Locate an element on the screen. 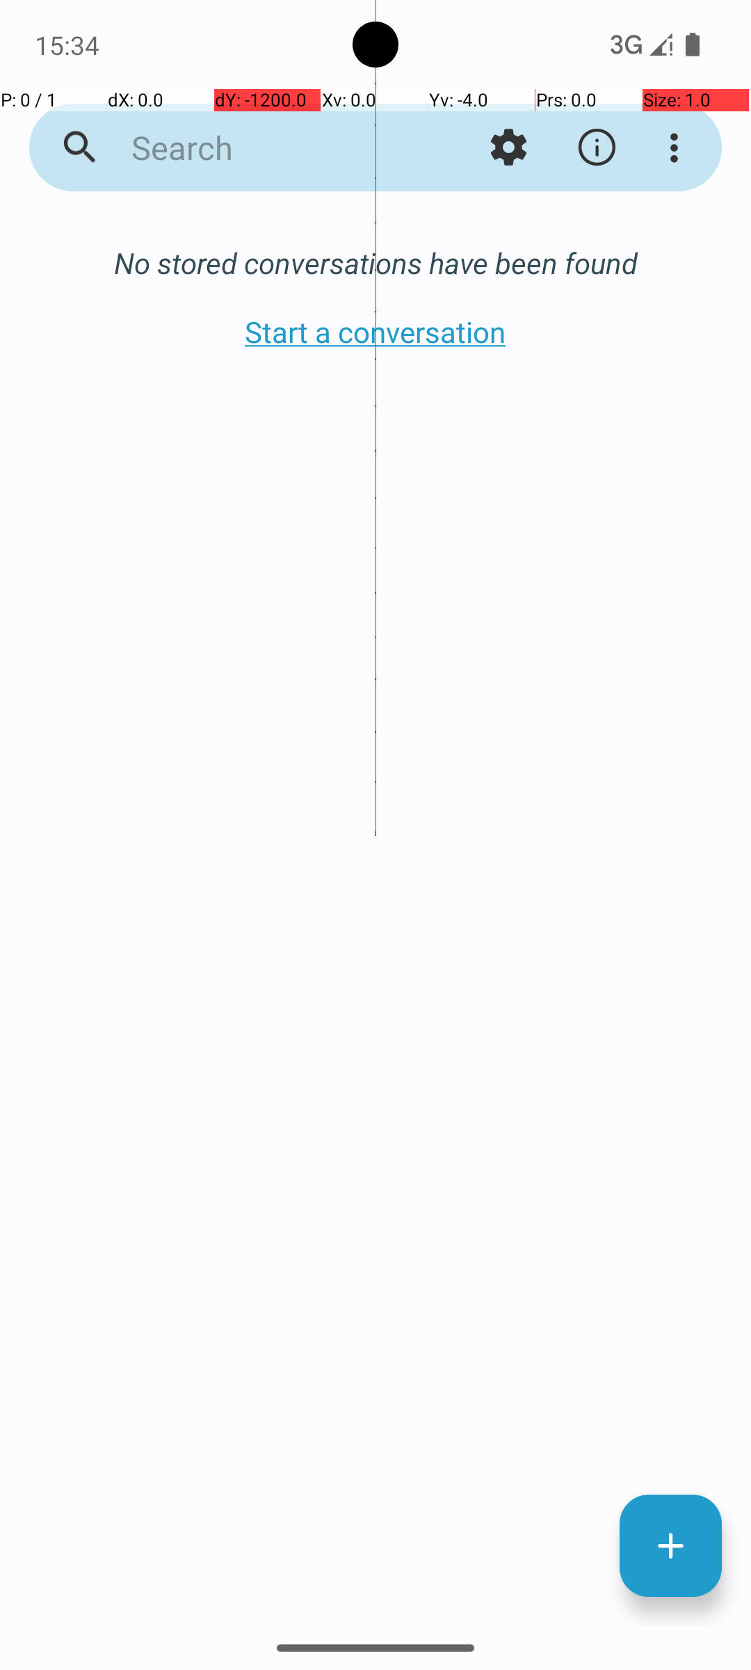  No stored conversations have been found is located at coordinates (375, 263).